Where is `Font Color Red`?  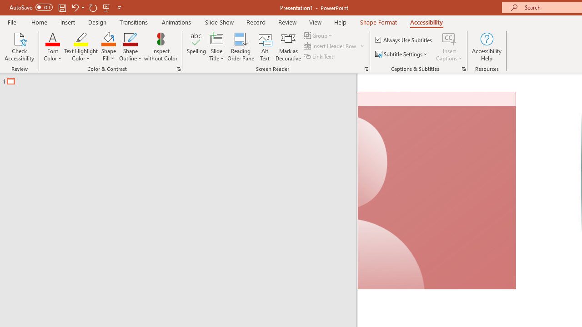
Font Color Red is located at coordinates (53, 38).